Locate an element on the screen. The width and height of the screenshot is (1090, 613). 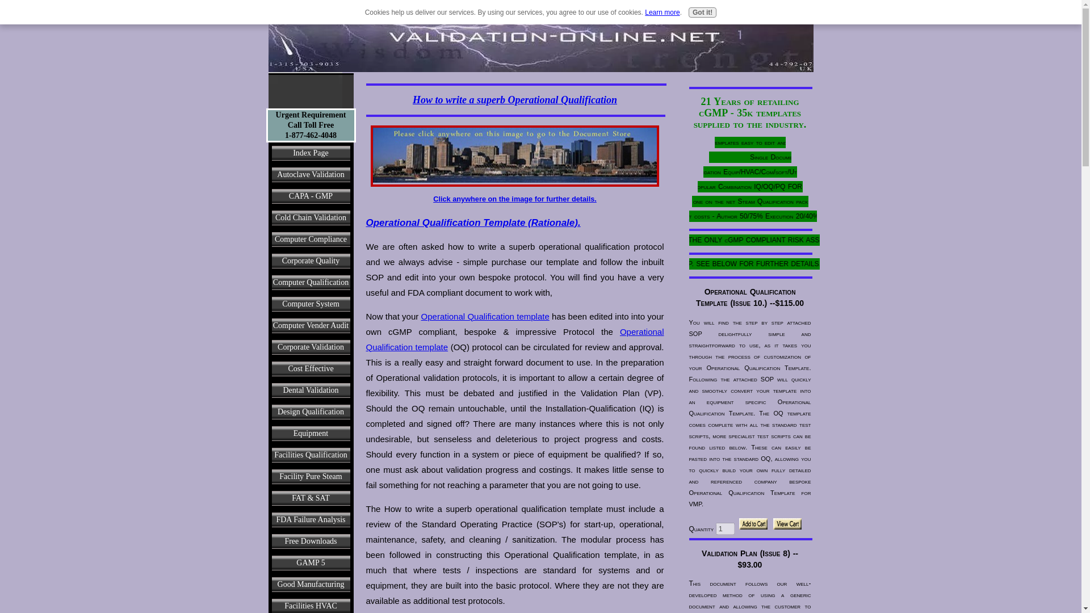
Free Downloads is located at coordinates (311, 541).